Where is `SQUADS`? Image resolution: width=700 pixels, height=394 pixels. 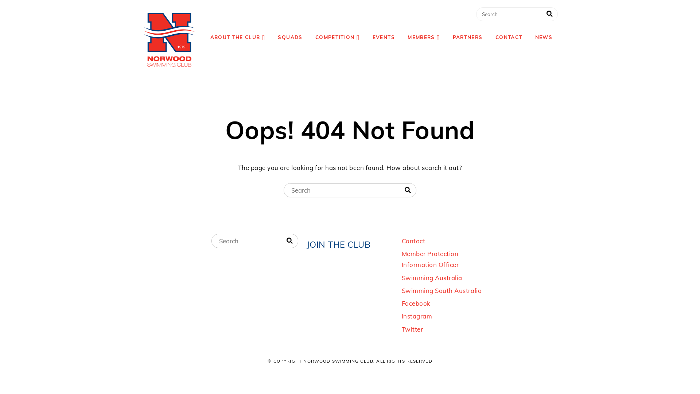
SQUADS is located at coordinates (290, 37).